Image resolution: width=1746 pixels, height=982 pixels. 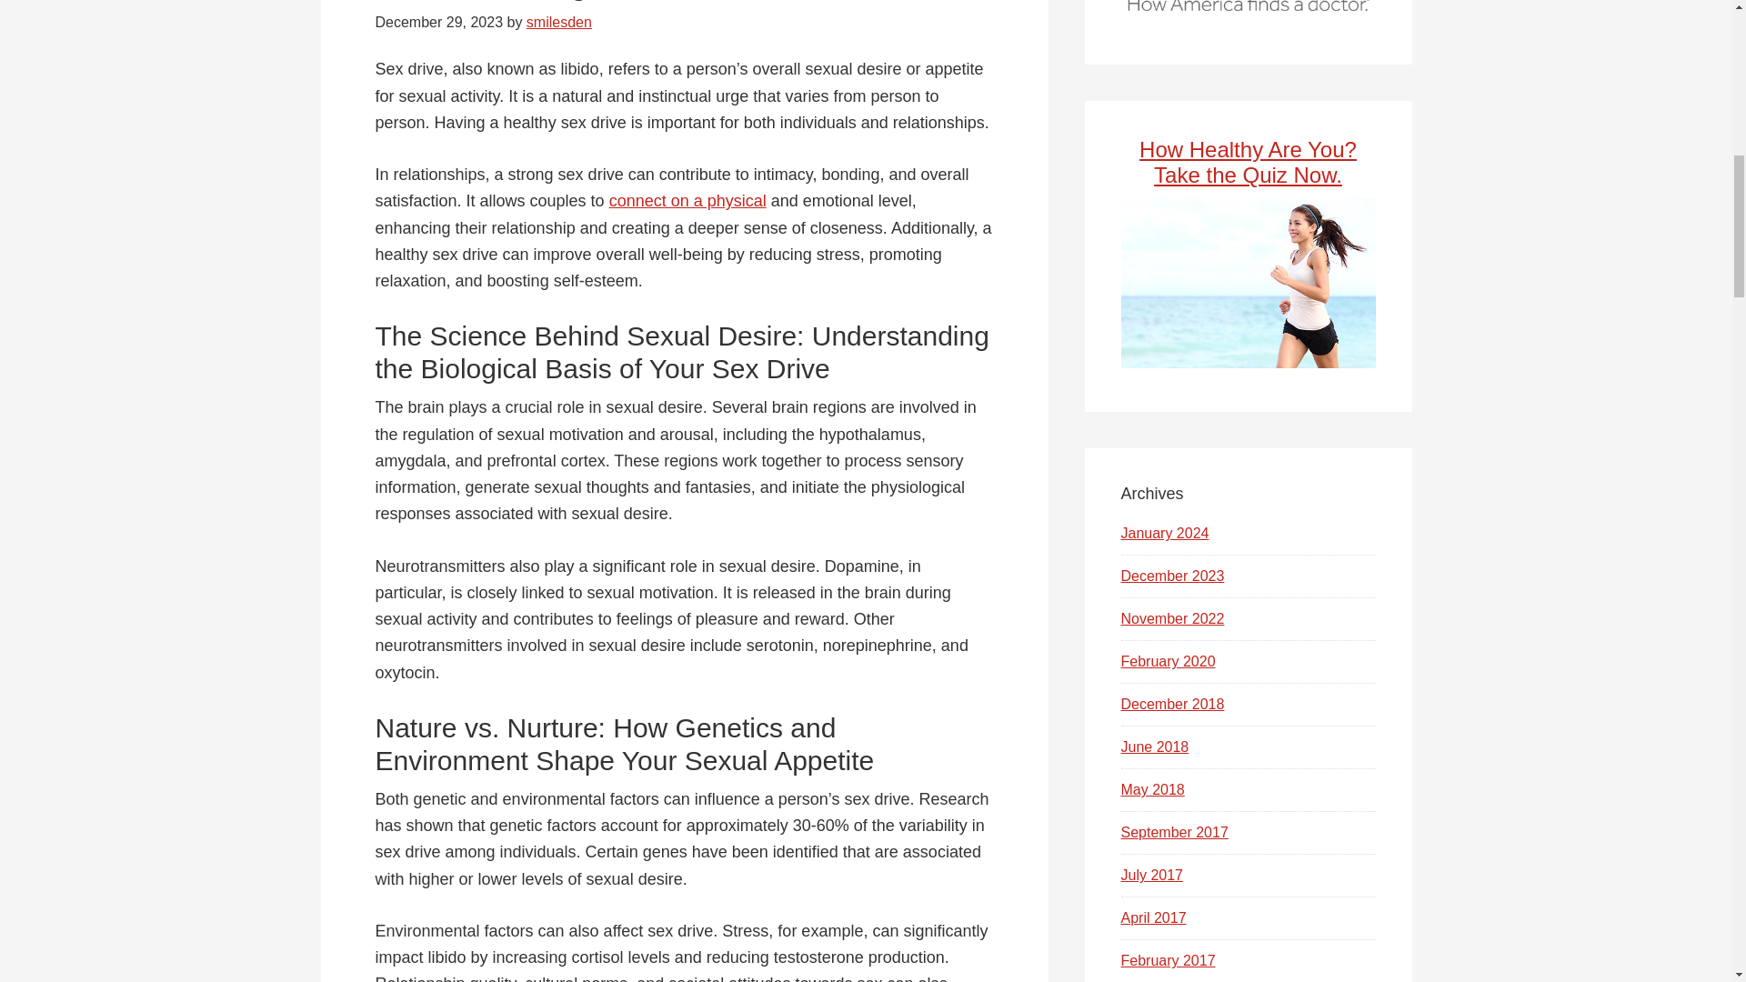 What do you see at coordinates (1155, 747) in the screenshot?
I see `June 2018` at bounding box center [1155, 747].